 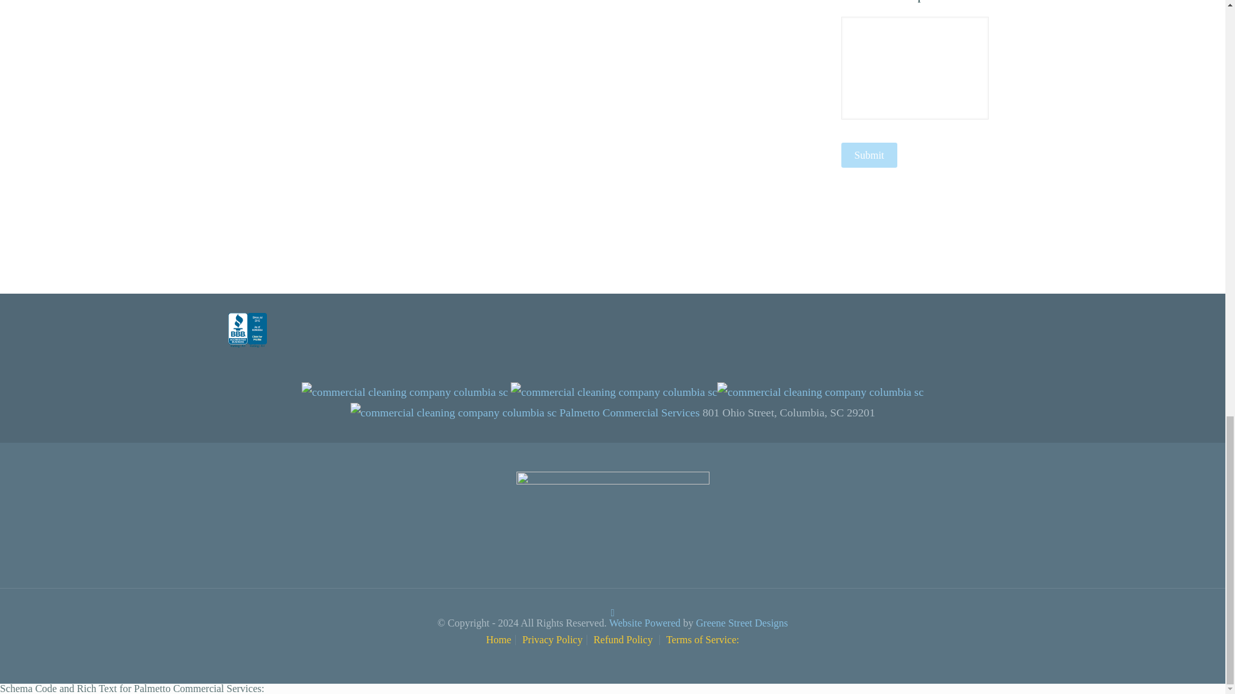 I want to click on Greene Street Designs, so click(x=742, y=623).